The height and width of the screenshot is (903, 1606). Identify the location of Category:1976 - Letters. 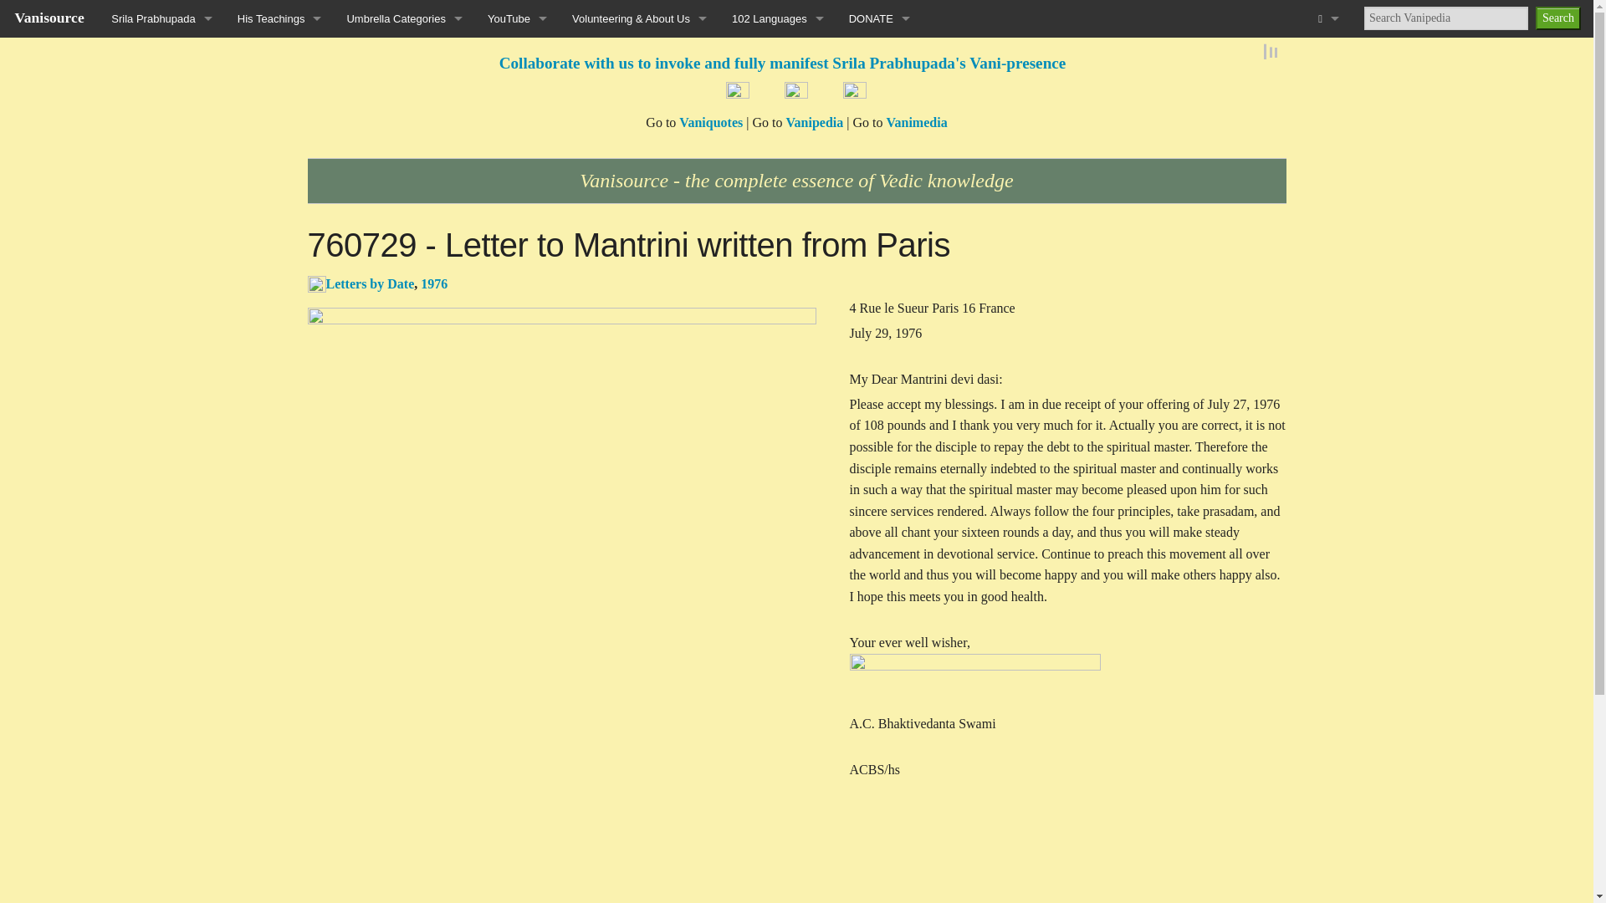
(434, 283).